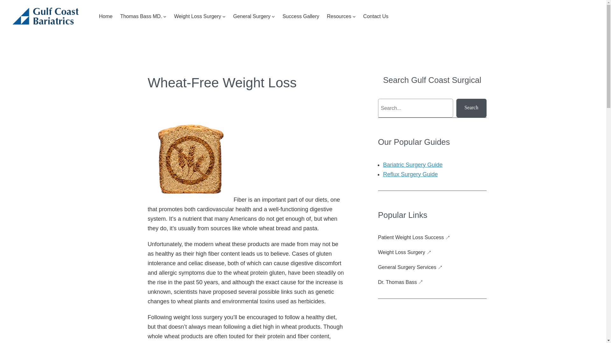 The image size is (611, 343). What do you see at coordinates (412, 165) in the screenshot?
I see `Bariatric Surgery Guide` at bounding box center [412, 165].